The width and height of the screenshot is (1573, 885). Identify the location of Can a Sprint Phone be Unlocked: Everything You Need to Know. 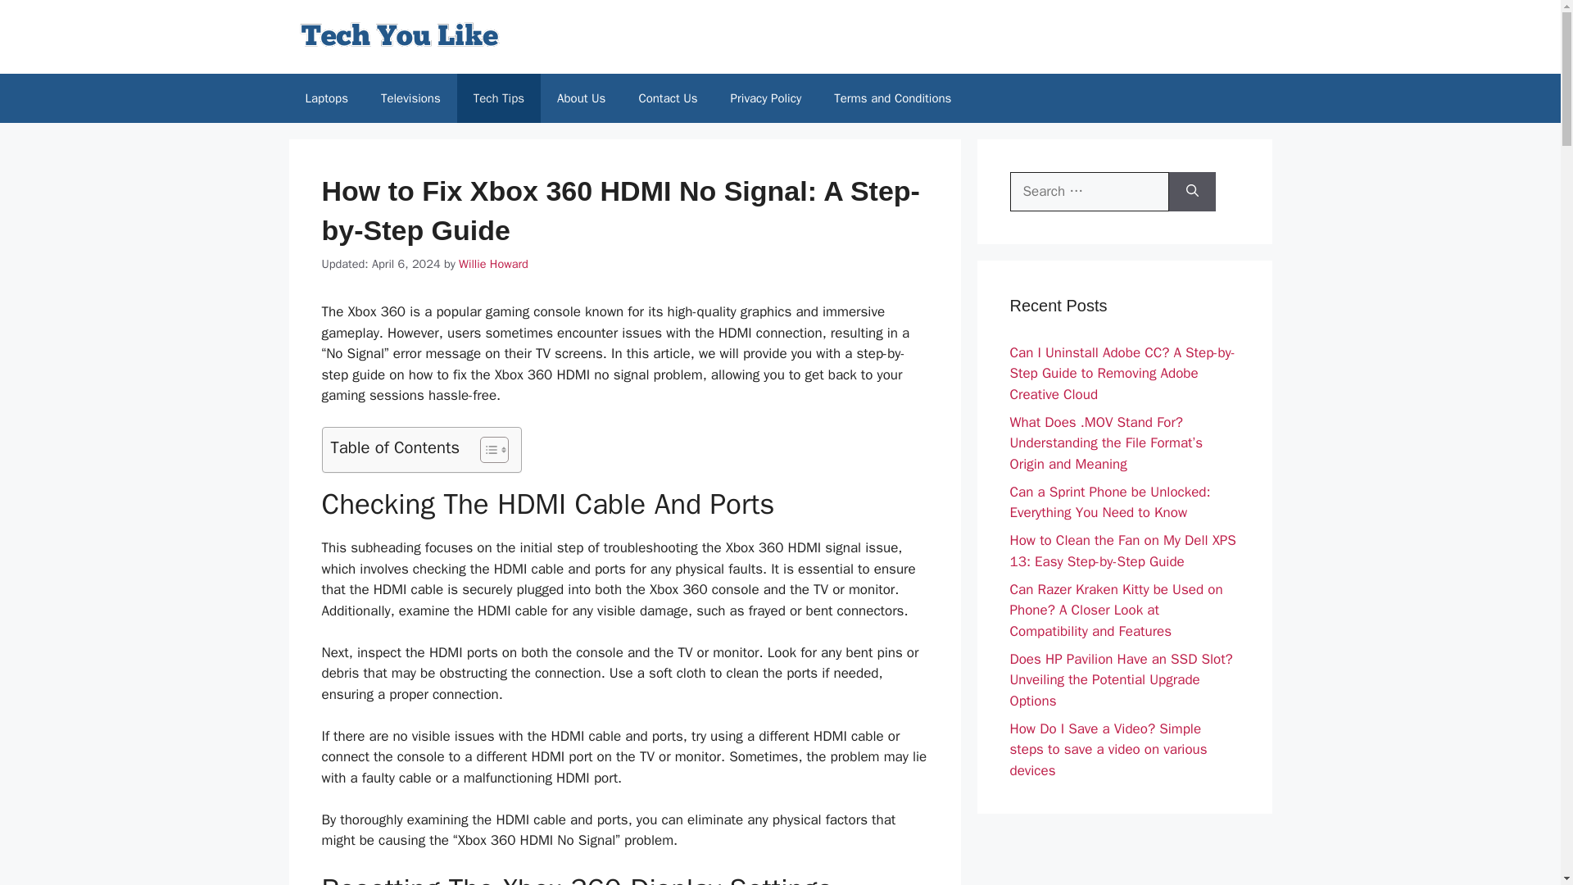
(1109, 502).